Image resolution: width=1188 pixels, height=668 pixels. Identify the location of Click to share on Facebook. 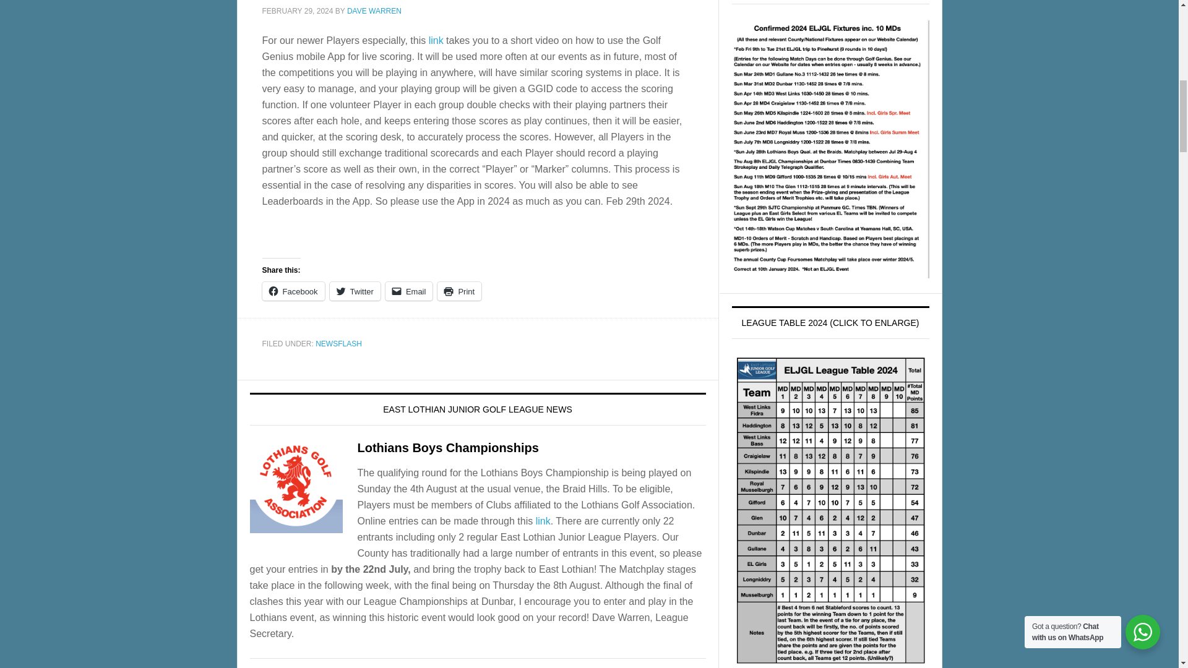
(293, 291).